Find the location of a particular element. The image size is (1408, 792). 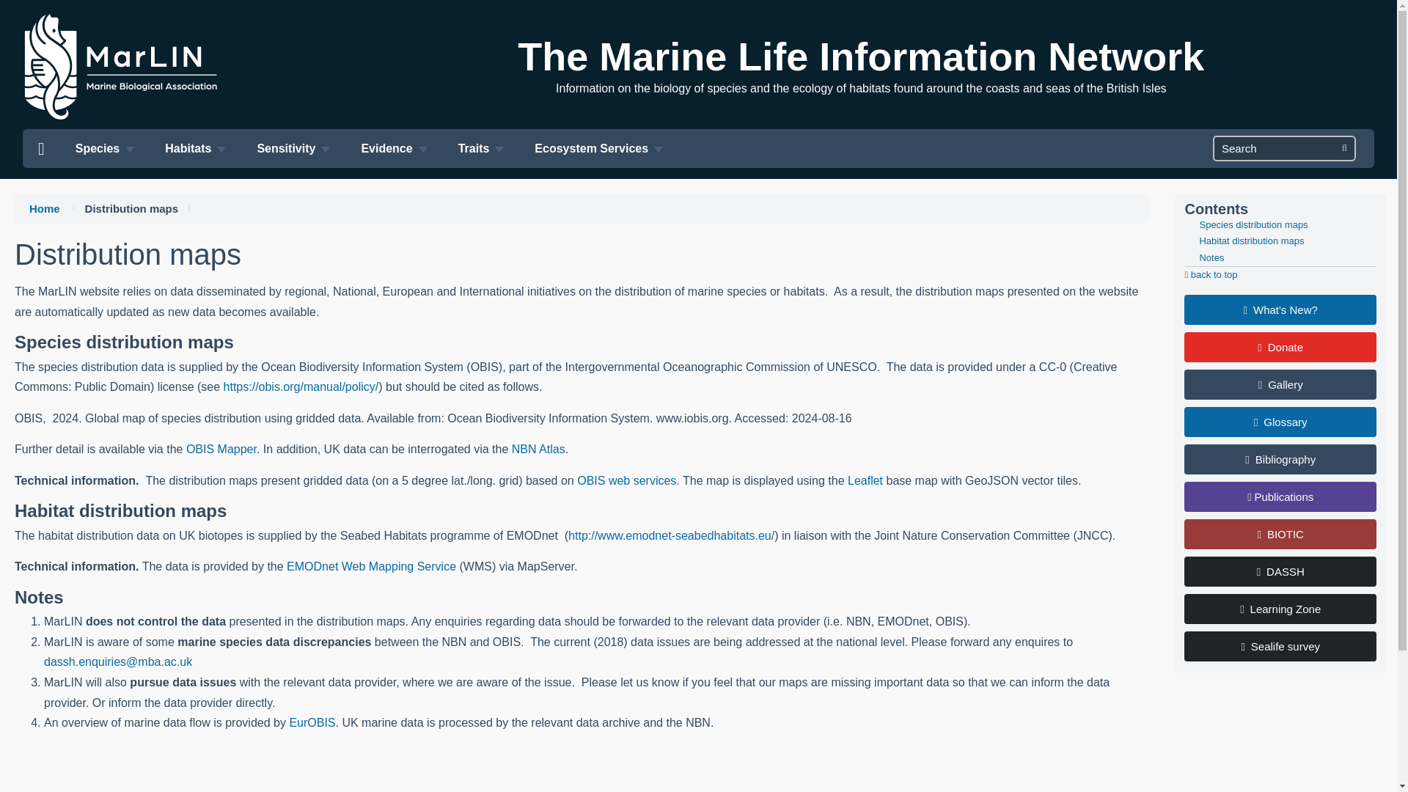

Species is located at coordinates (104, 148).